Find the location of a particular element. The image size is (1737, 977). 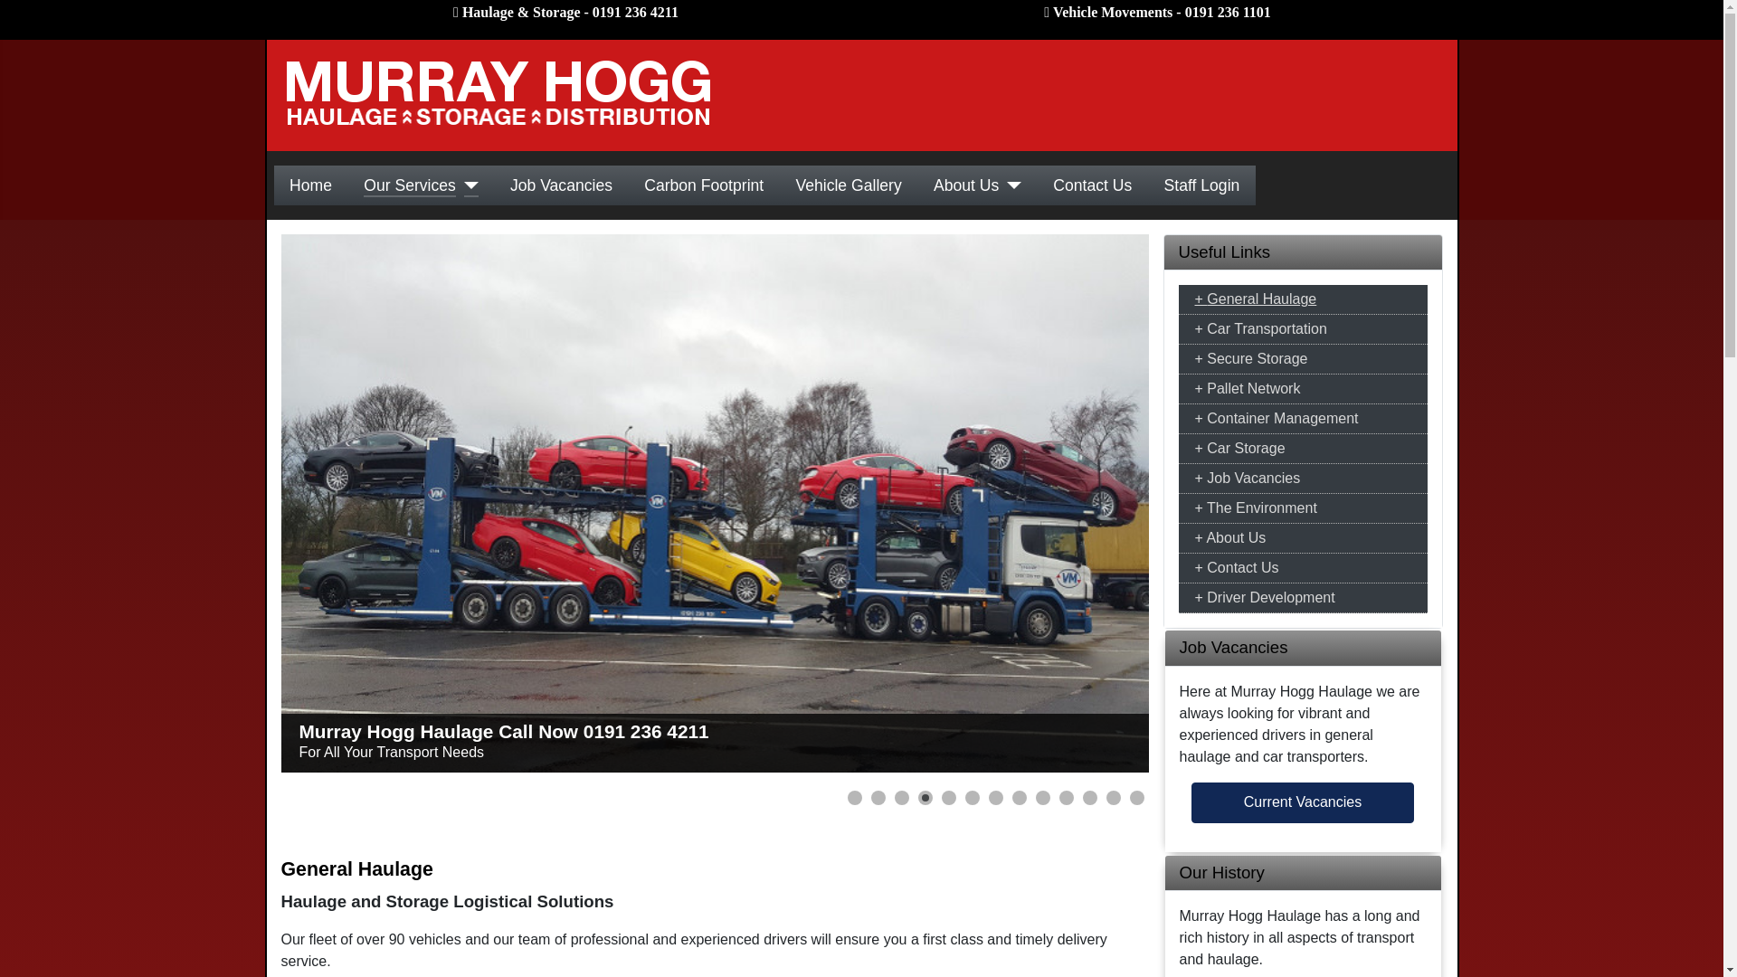

Staff Login is located at coordinates (1201, 185).